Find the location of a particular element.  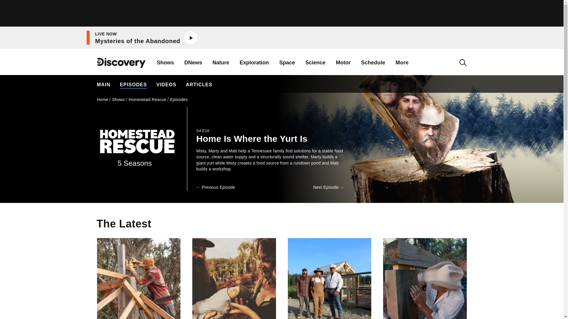

3rd party ad content is located at coordinates (165, 63).